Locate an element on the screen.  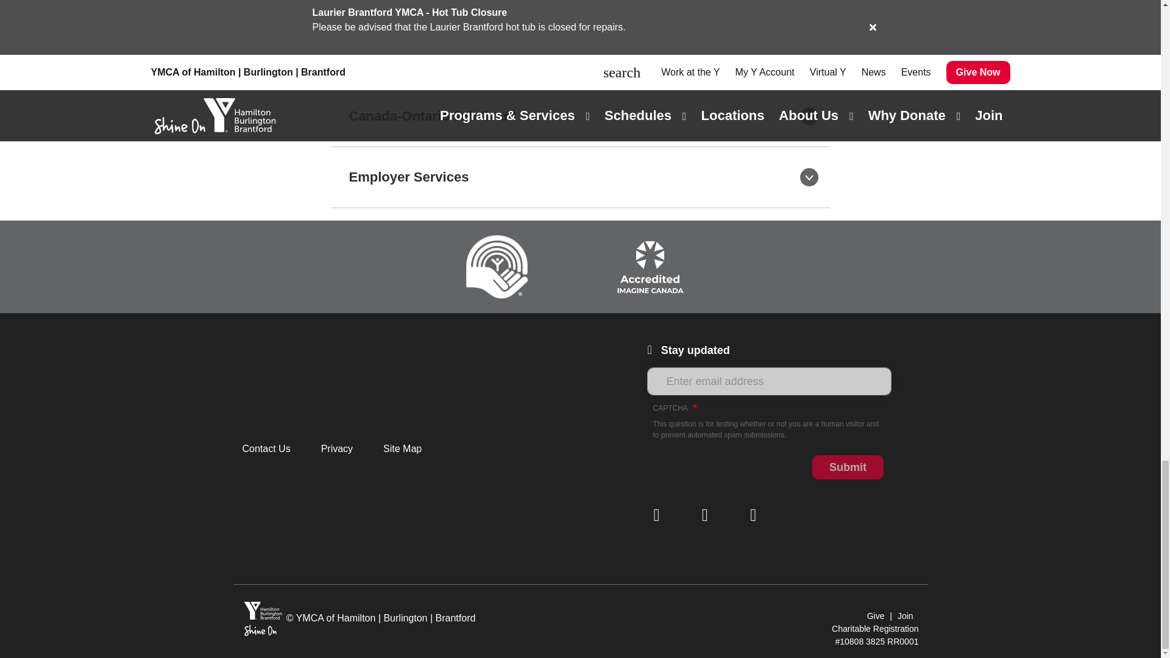
Go to YMCA Instagram is located at coordinates (662, 515).